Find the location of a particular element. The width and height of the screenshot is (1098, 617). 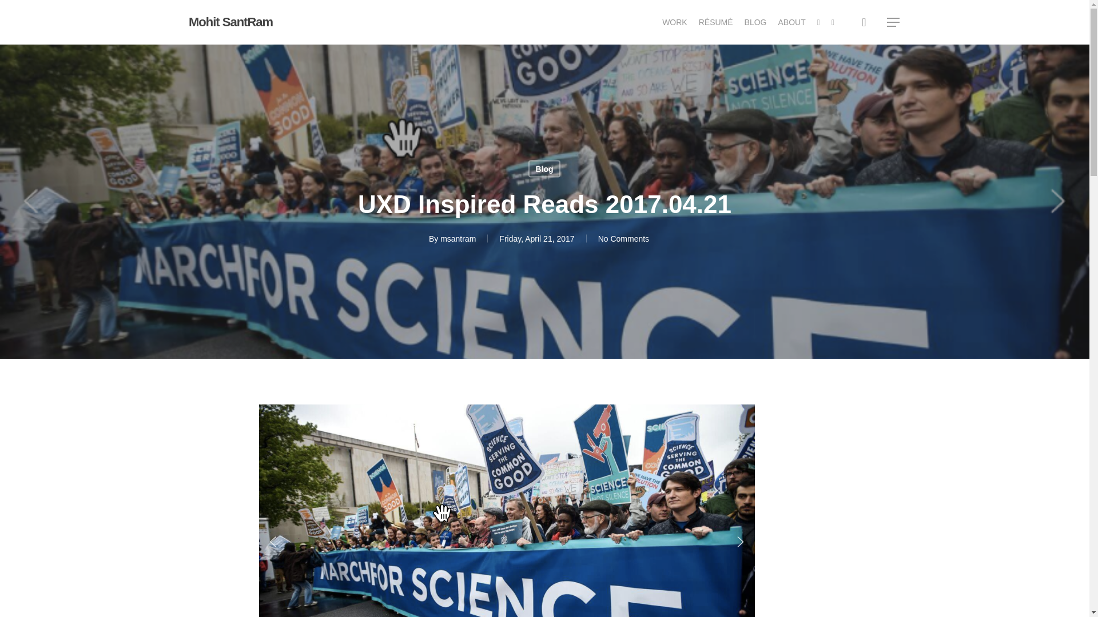

ABOUT is located at coordinates (792, 22).